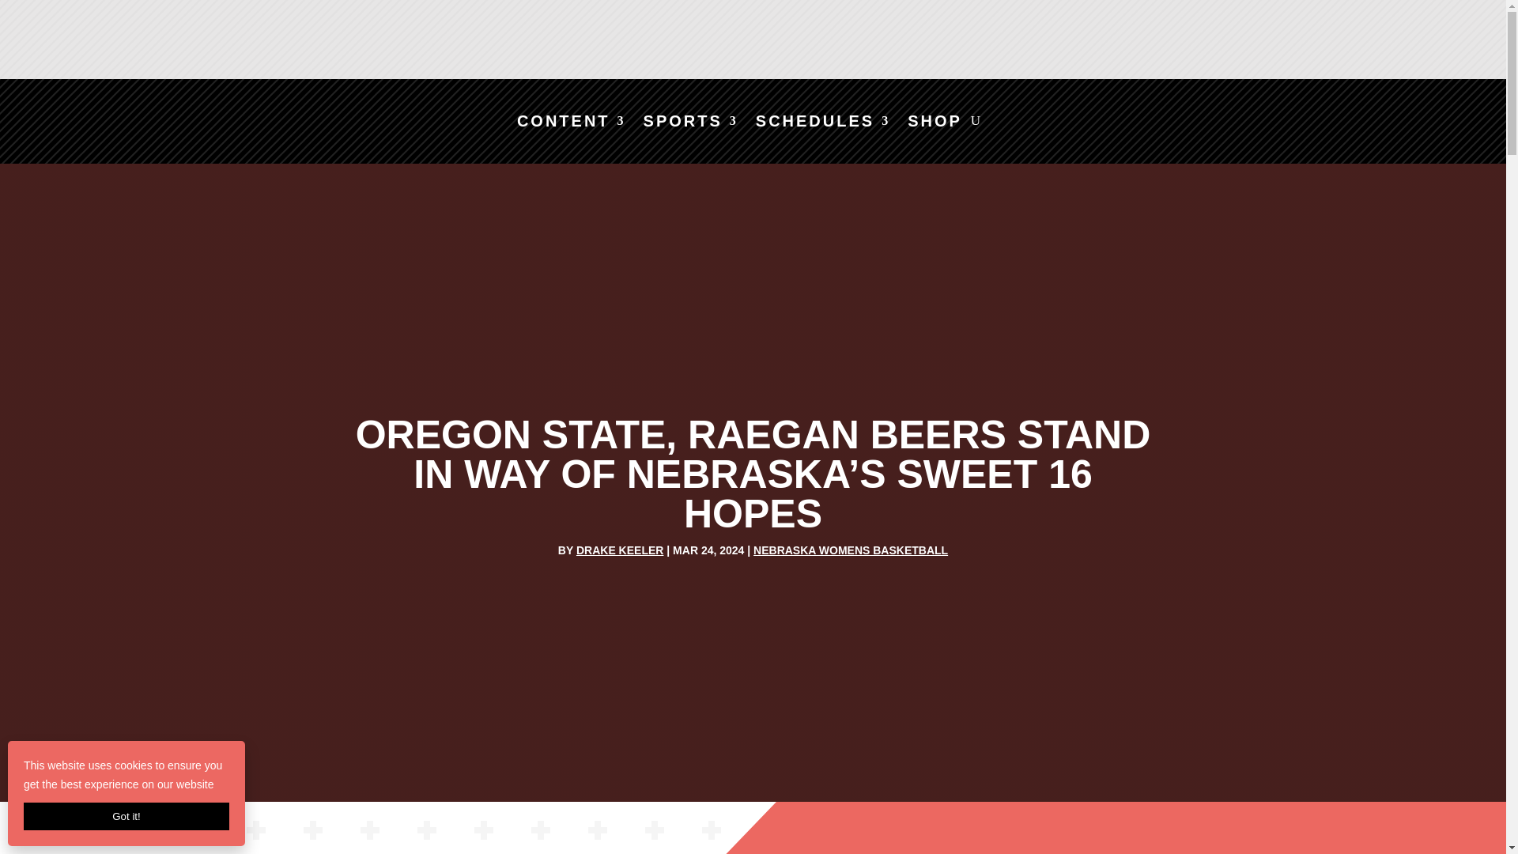 The height and width of the screenshot is (854, 1518). Describe the element at coordinates (571, 123) in the screenshot. I see `CONTENT` at that location.